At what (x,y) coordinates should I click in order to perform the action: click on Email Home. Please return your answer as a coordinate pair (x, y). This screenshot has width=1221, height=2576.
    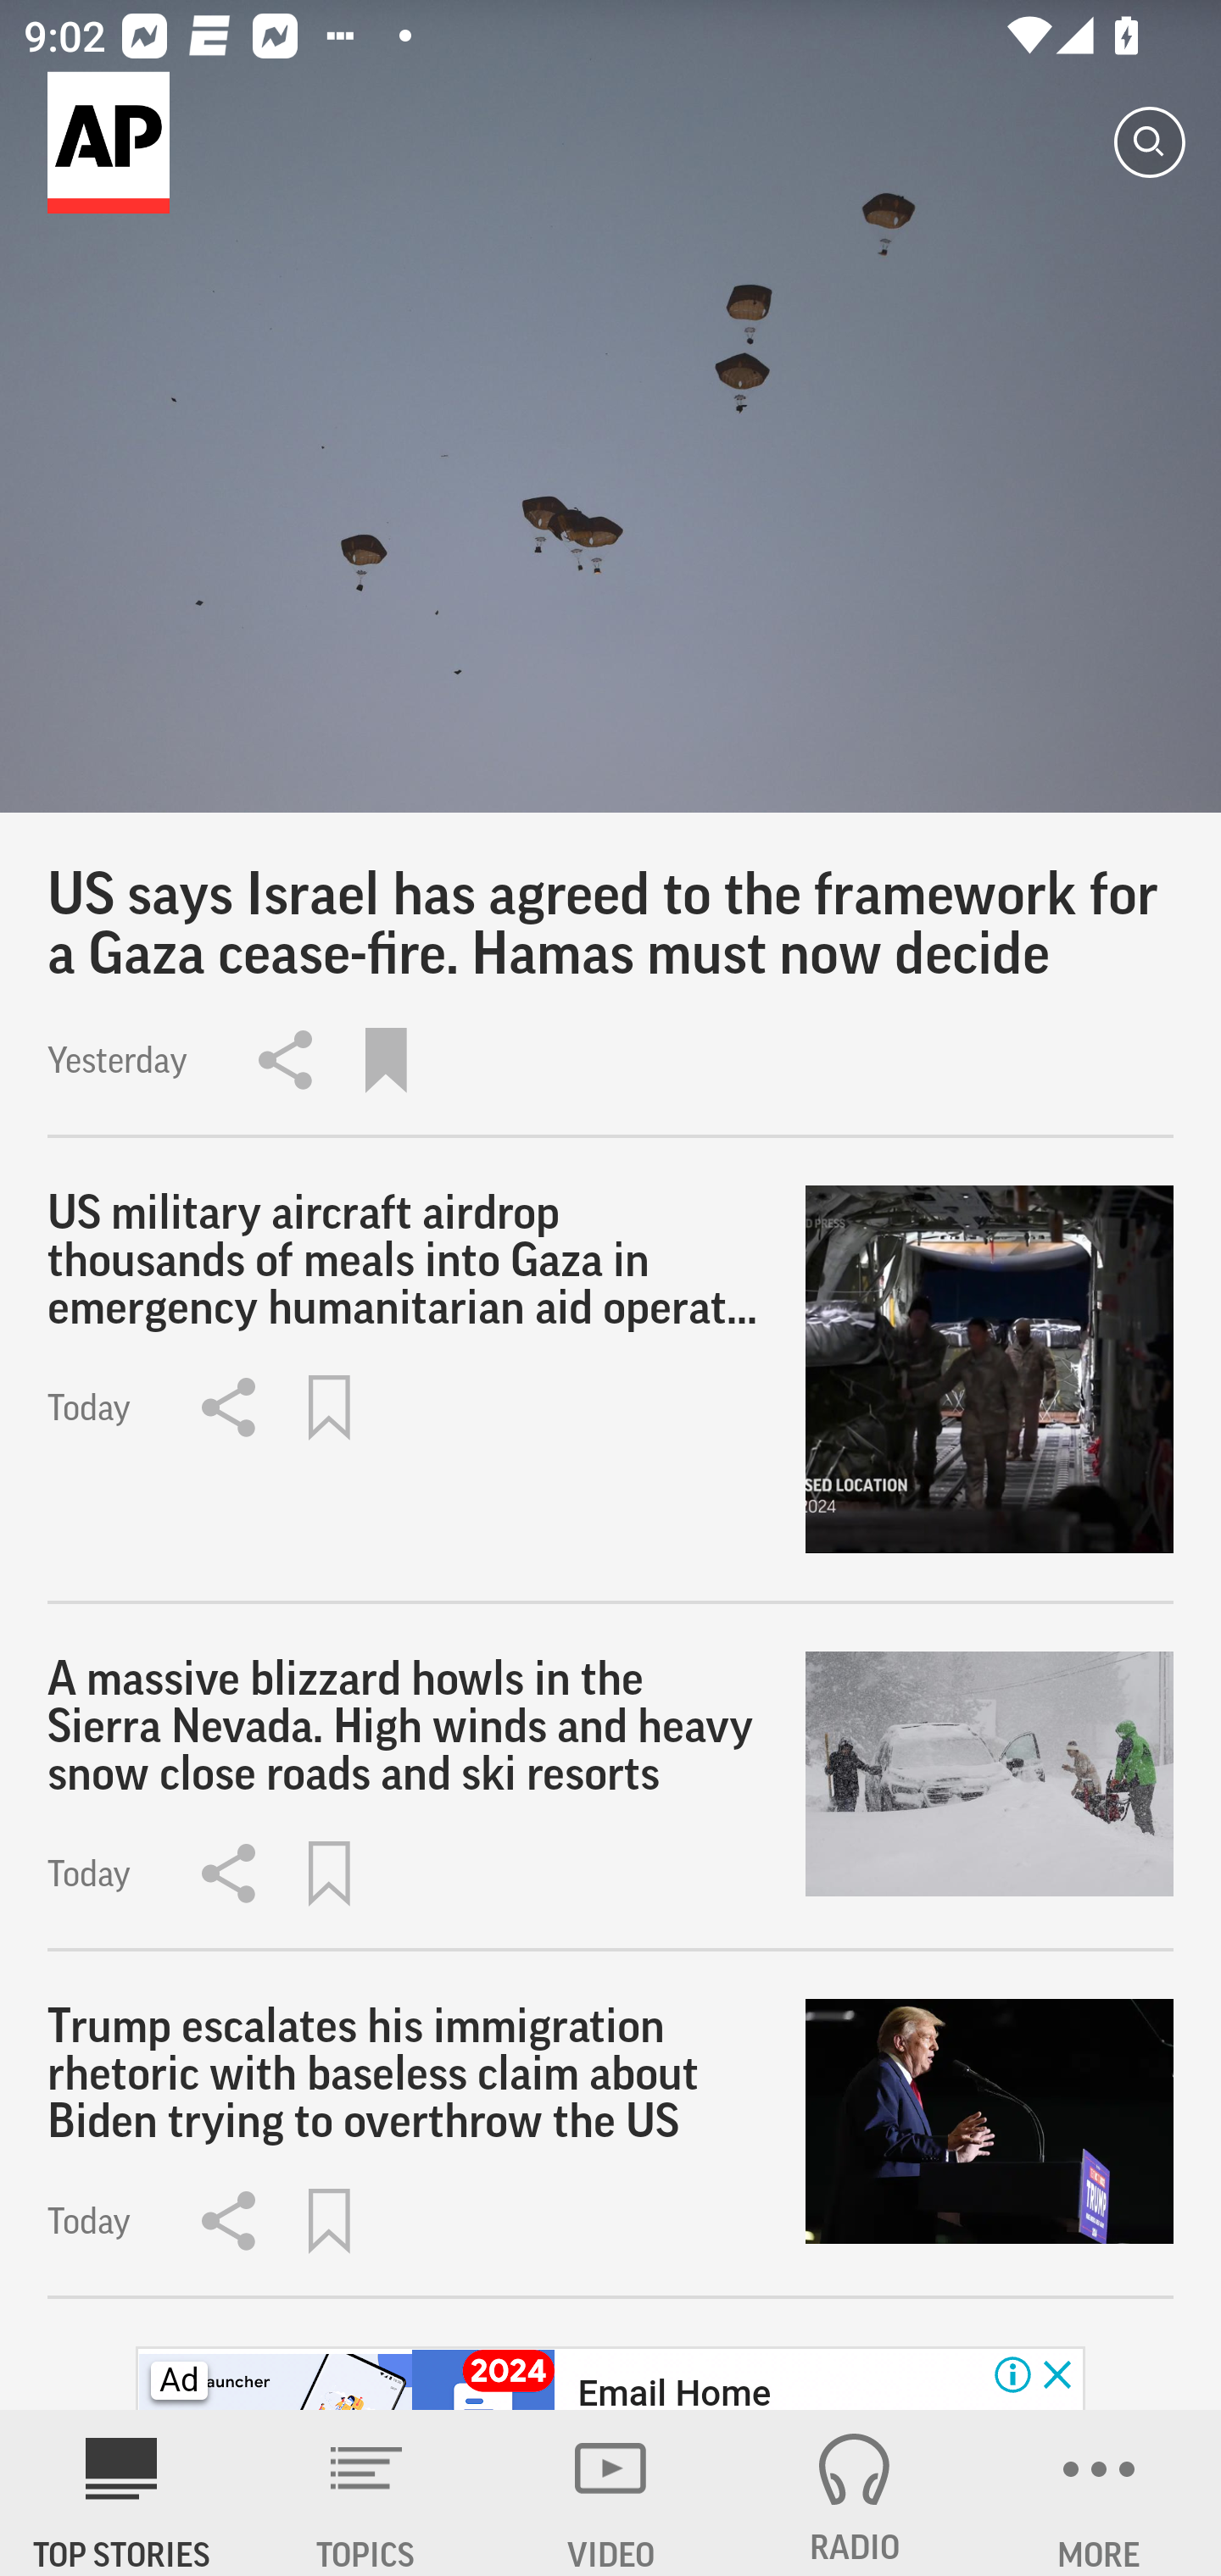
    Looking at the image, I should click on (673, 2390).